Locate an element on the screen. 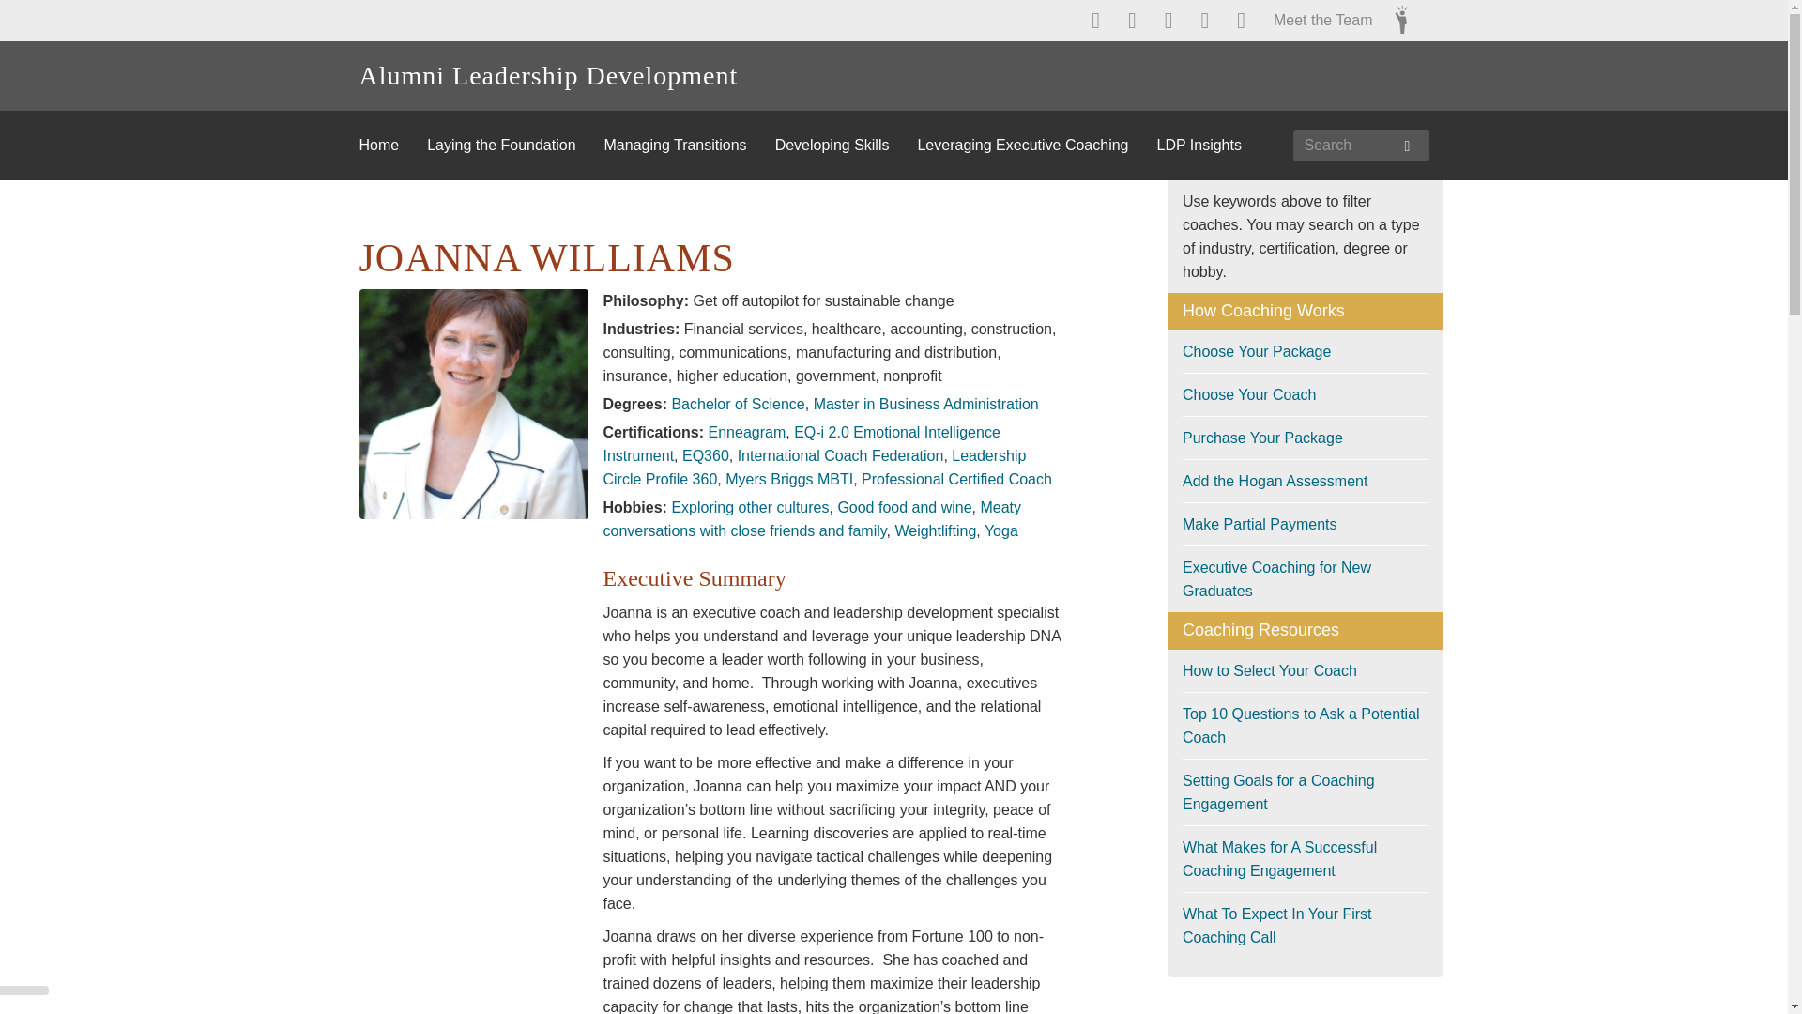  Alumni Leadership Development is located at coordinates (548, 75).